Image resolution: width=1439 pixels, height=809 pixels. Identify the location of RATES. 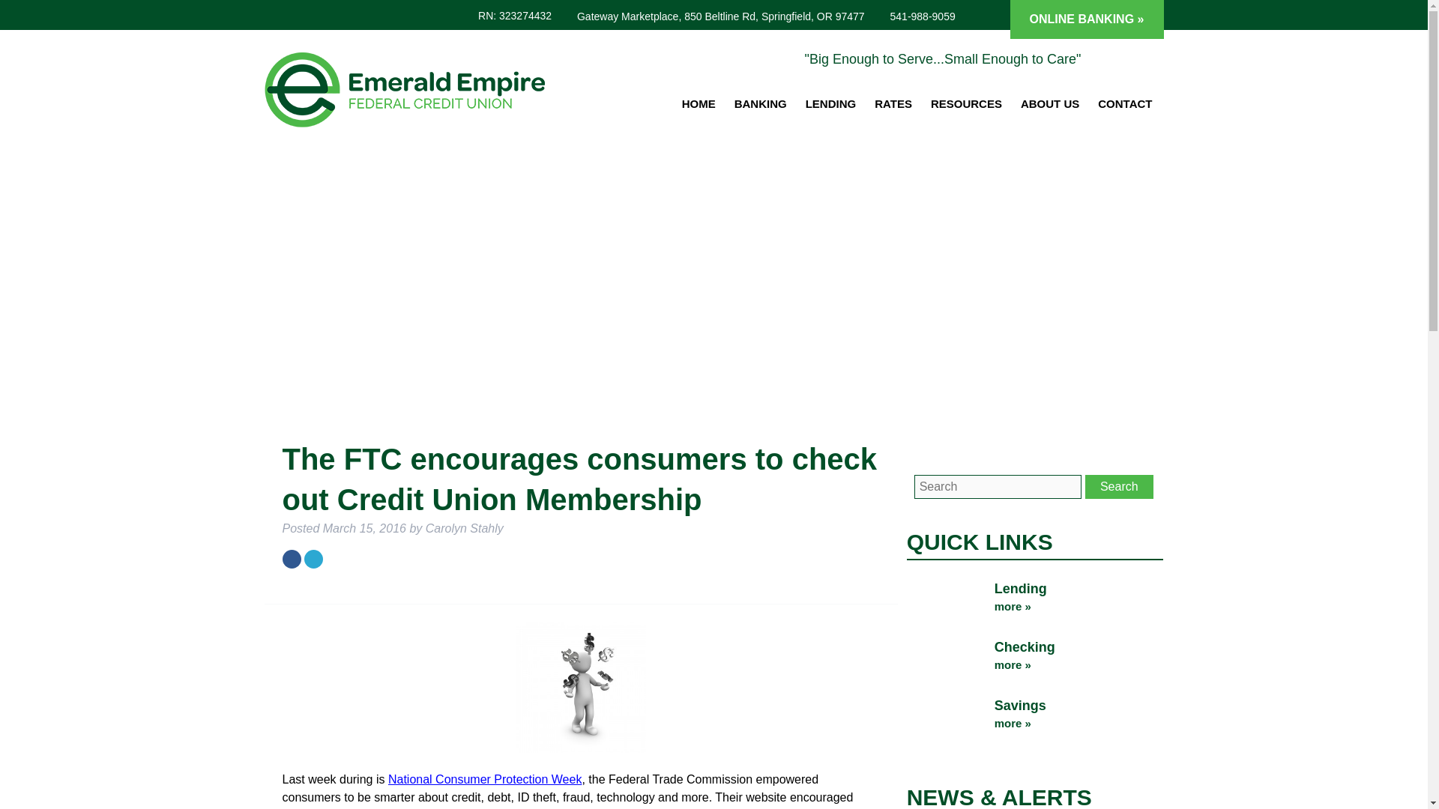
(895, 104).